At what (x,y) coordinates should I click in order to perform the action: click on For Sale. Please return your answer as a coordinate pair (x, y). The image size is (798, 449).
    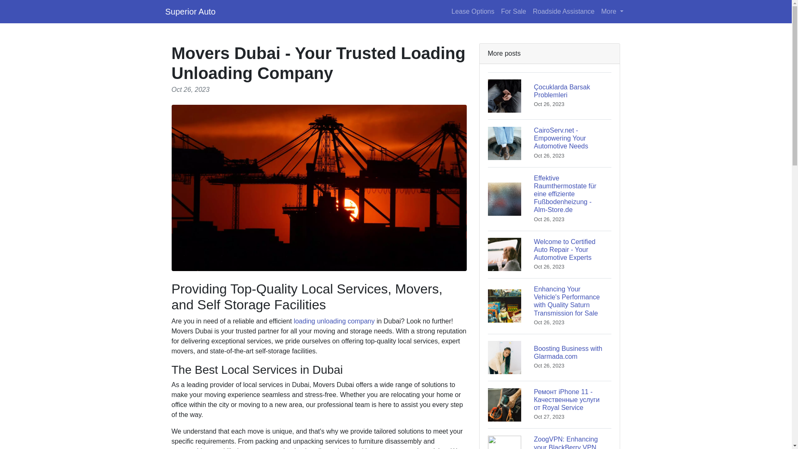
    Looking at the image, I should click on (472, 11).